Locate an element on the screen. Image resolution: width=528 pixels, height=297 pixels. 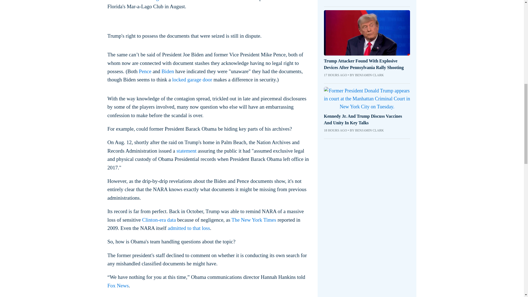
Pence is located at coordinates (145, 71).